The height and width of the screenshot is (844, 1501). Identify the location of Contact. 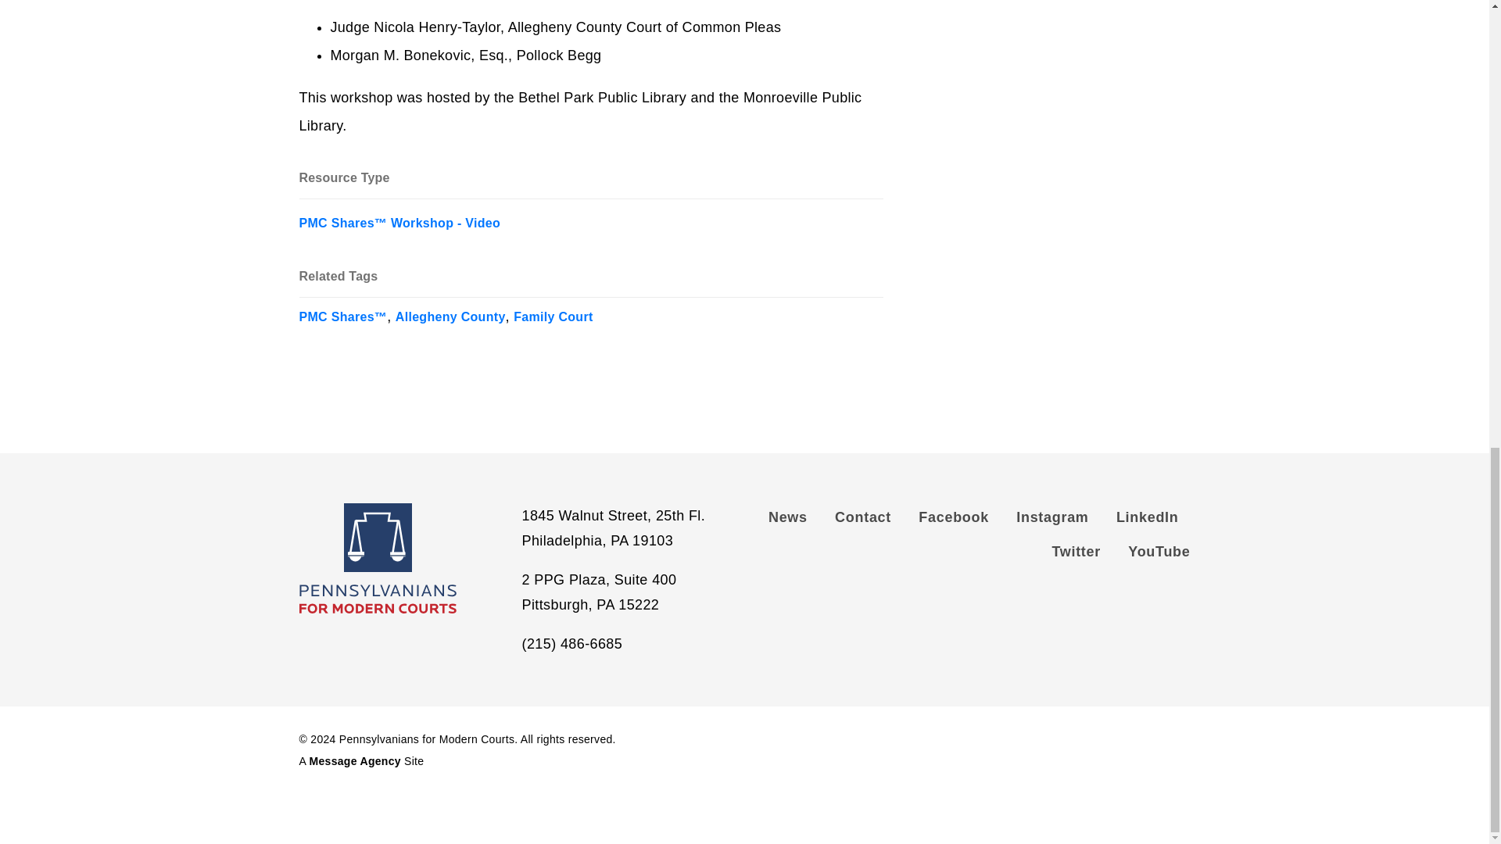
(863, 520).